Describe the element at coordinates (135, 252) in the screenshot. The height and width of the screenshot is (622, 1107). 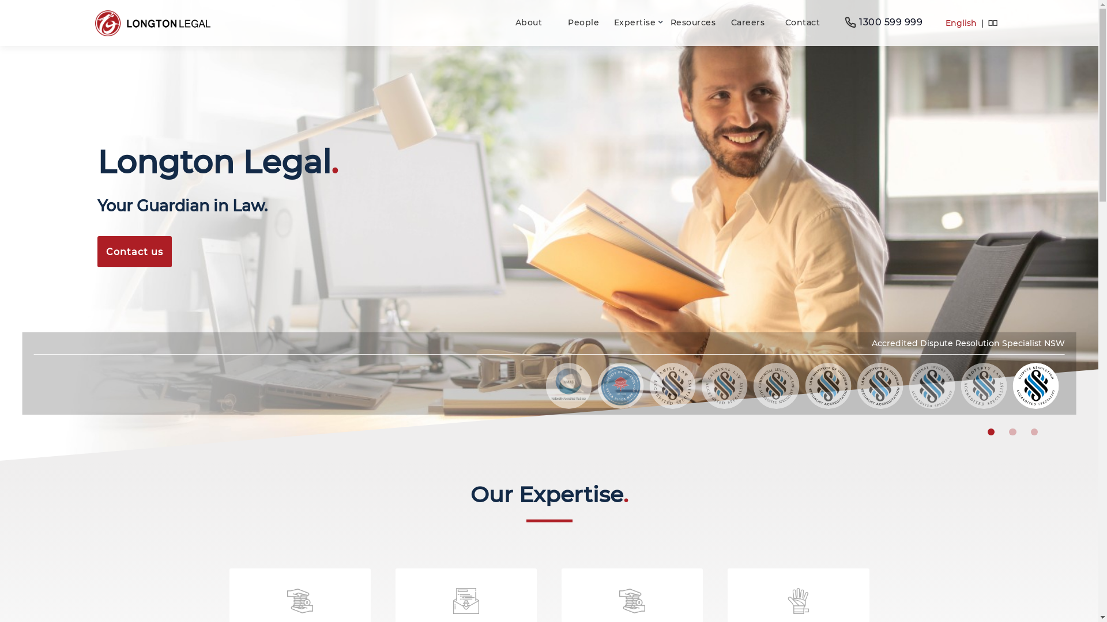
I see `Contact us` at that location.